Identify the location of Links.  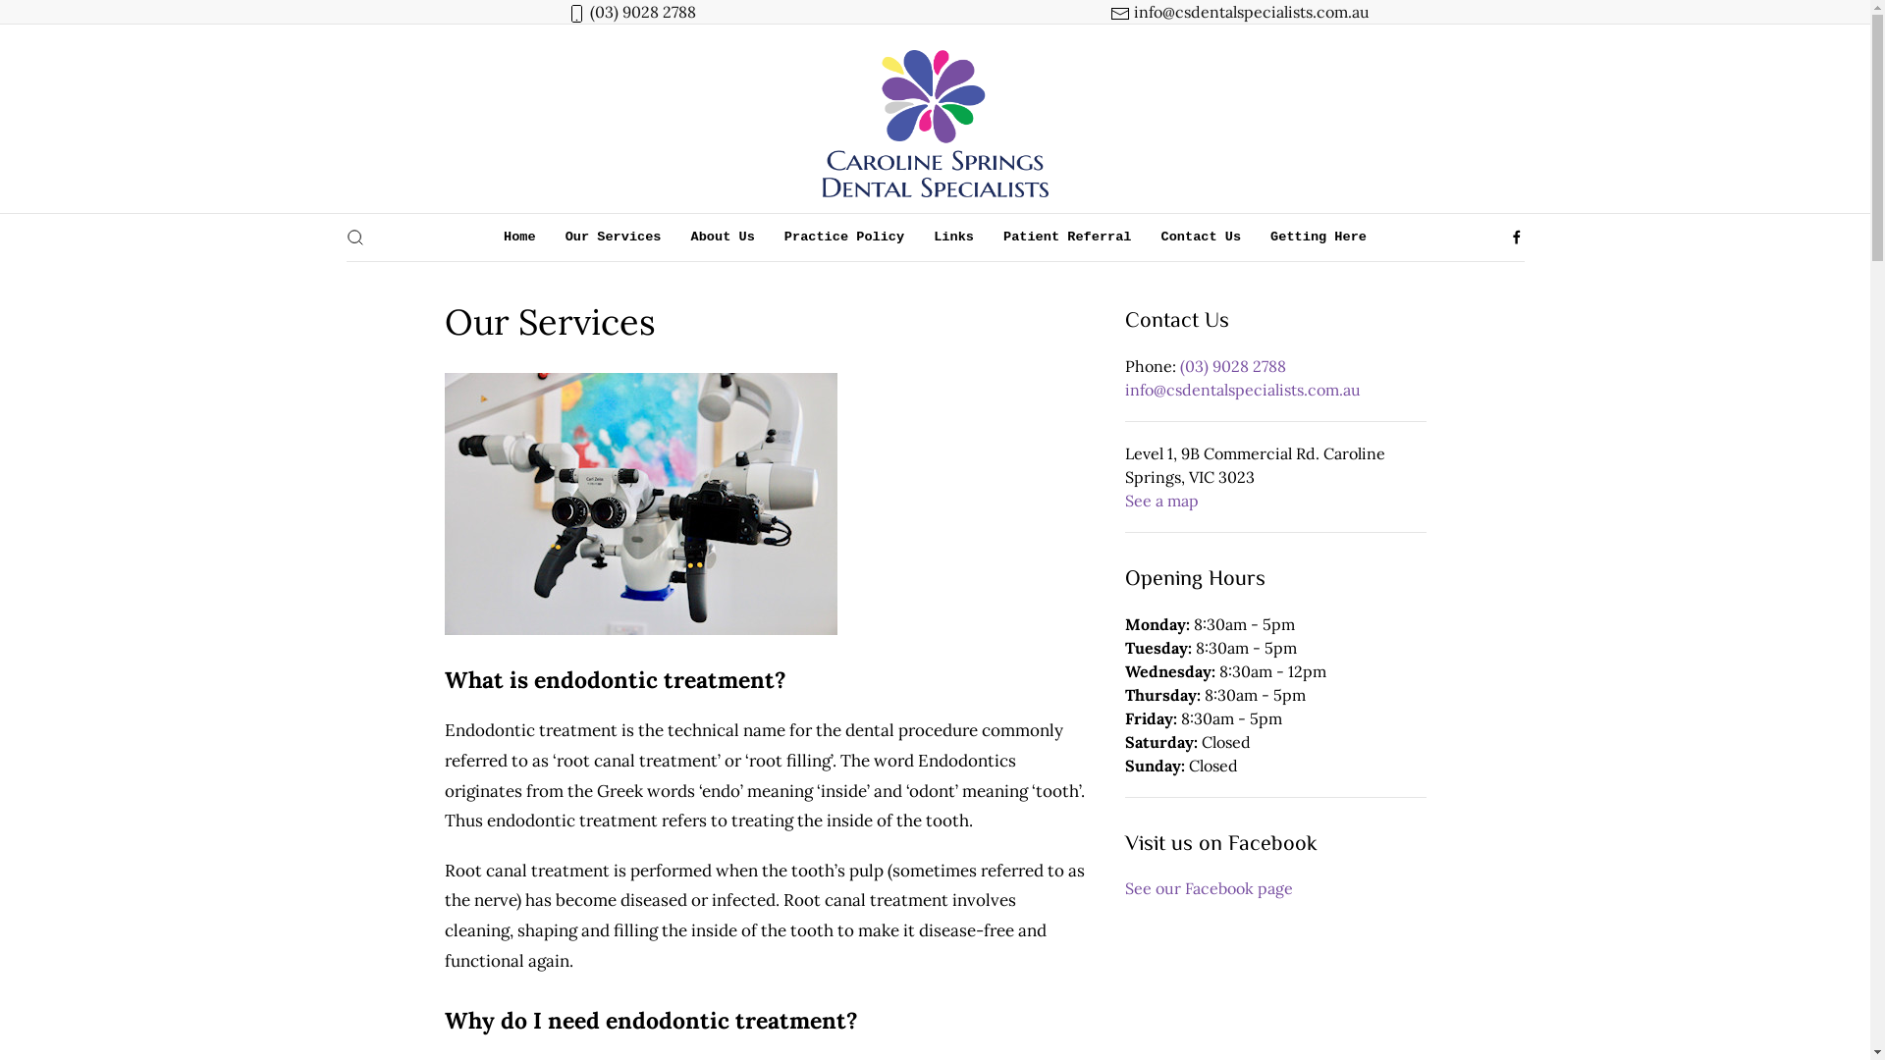
(954, 238).